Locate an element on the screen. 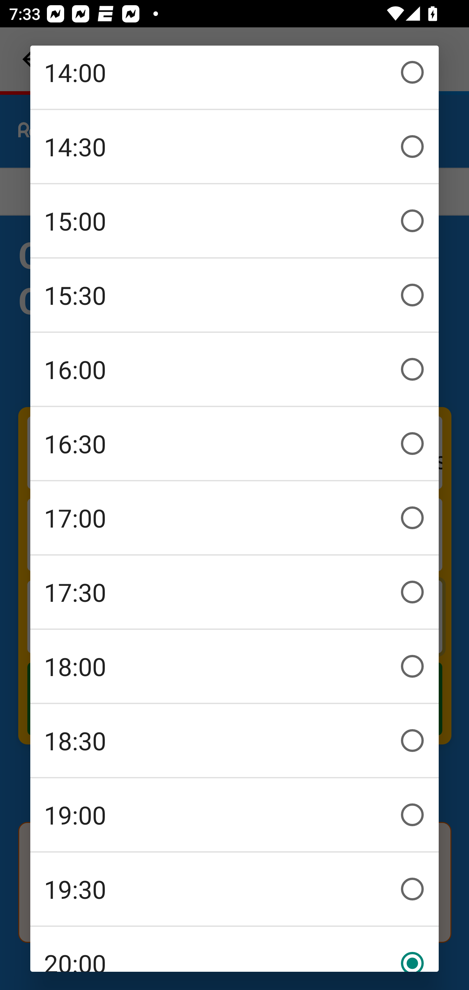 This screenshot has height=990, width=469. 19:00 is located at coordinates (234, 815).